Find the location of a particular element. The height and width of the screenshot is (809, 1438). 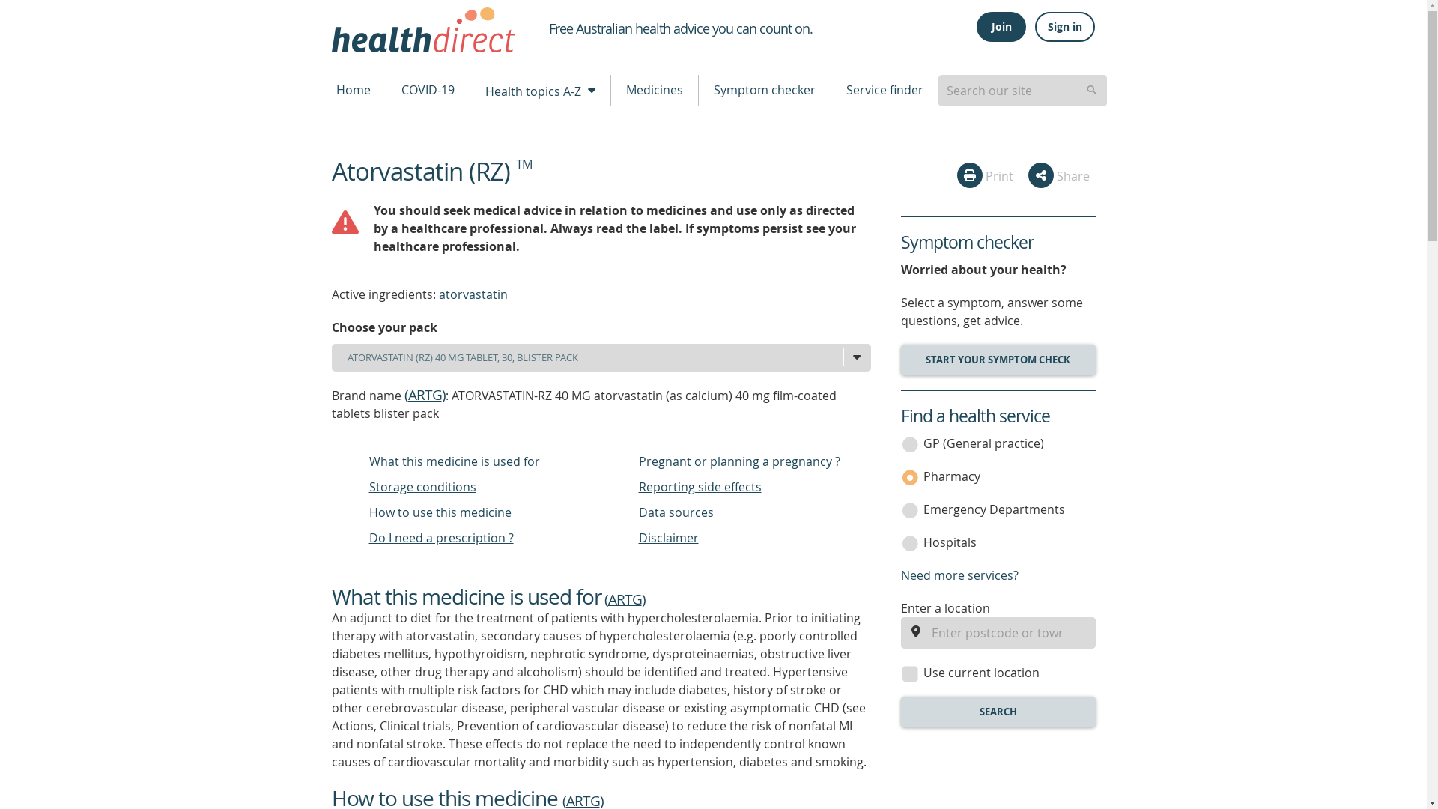

Health topics A-Z is located at coordinates (539, 90).